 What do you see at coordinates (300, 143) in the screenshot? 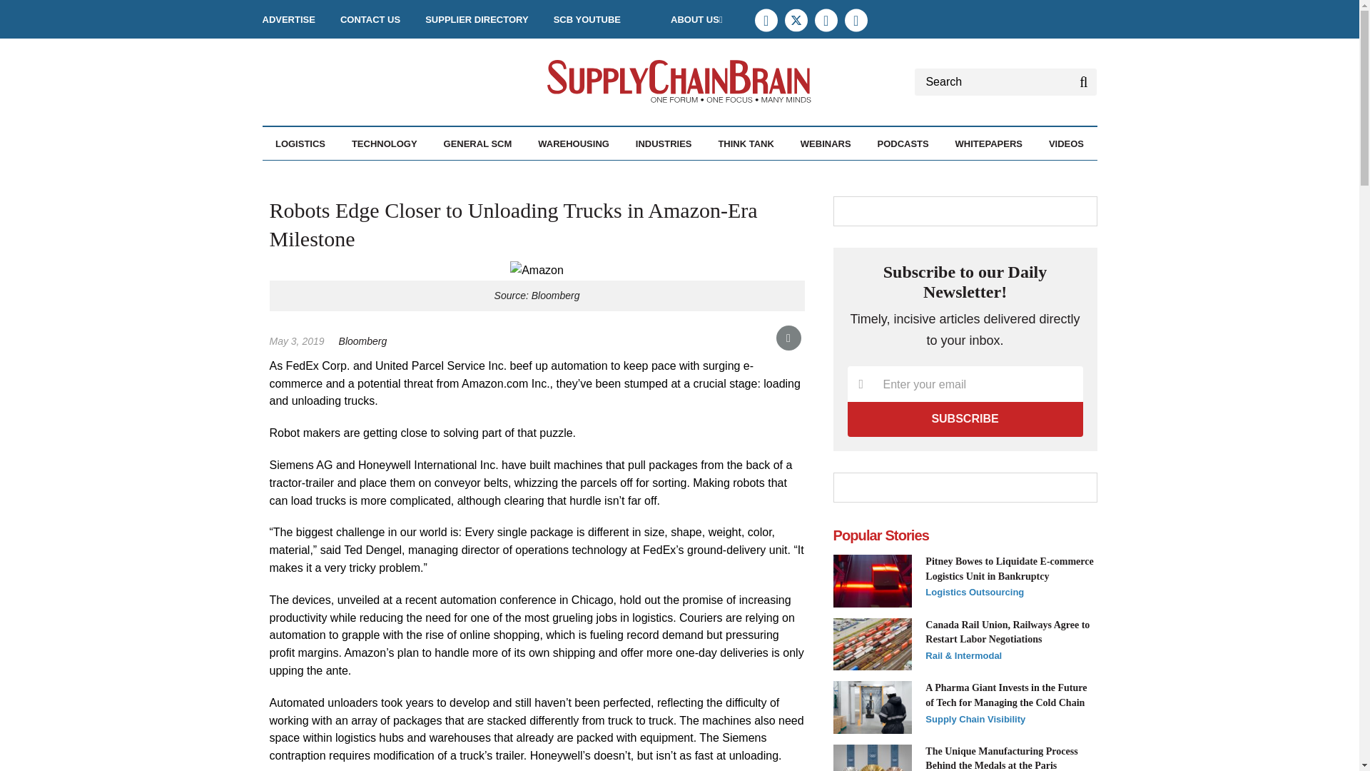
I see `LOGISTICS` at bounding box center [300, 143].